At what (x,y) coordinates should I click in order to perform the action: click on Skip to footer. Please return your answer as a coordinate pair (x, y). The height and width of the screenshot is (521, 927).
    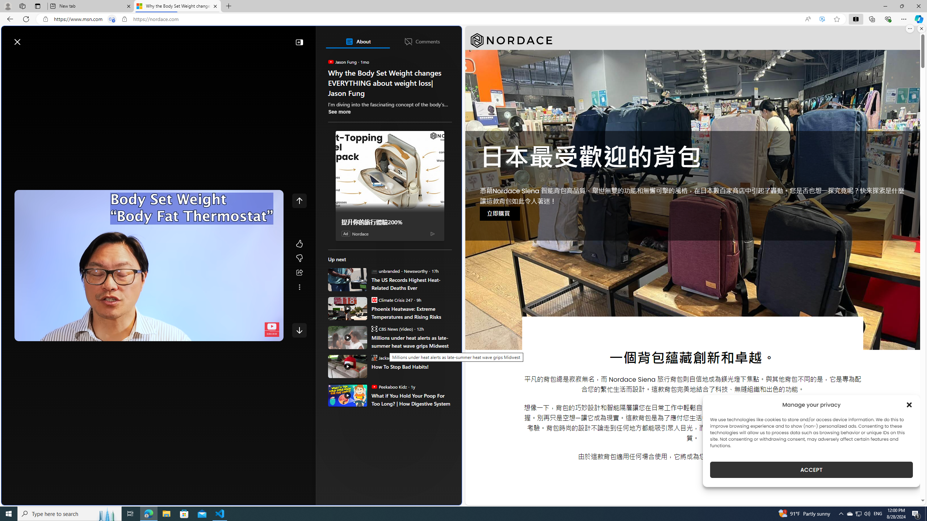
    Looking at the image, I should click on (30, 38).